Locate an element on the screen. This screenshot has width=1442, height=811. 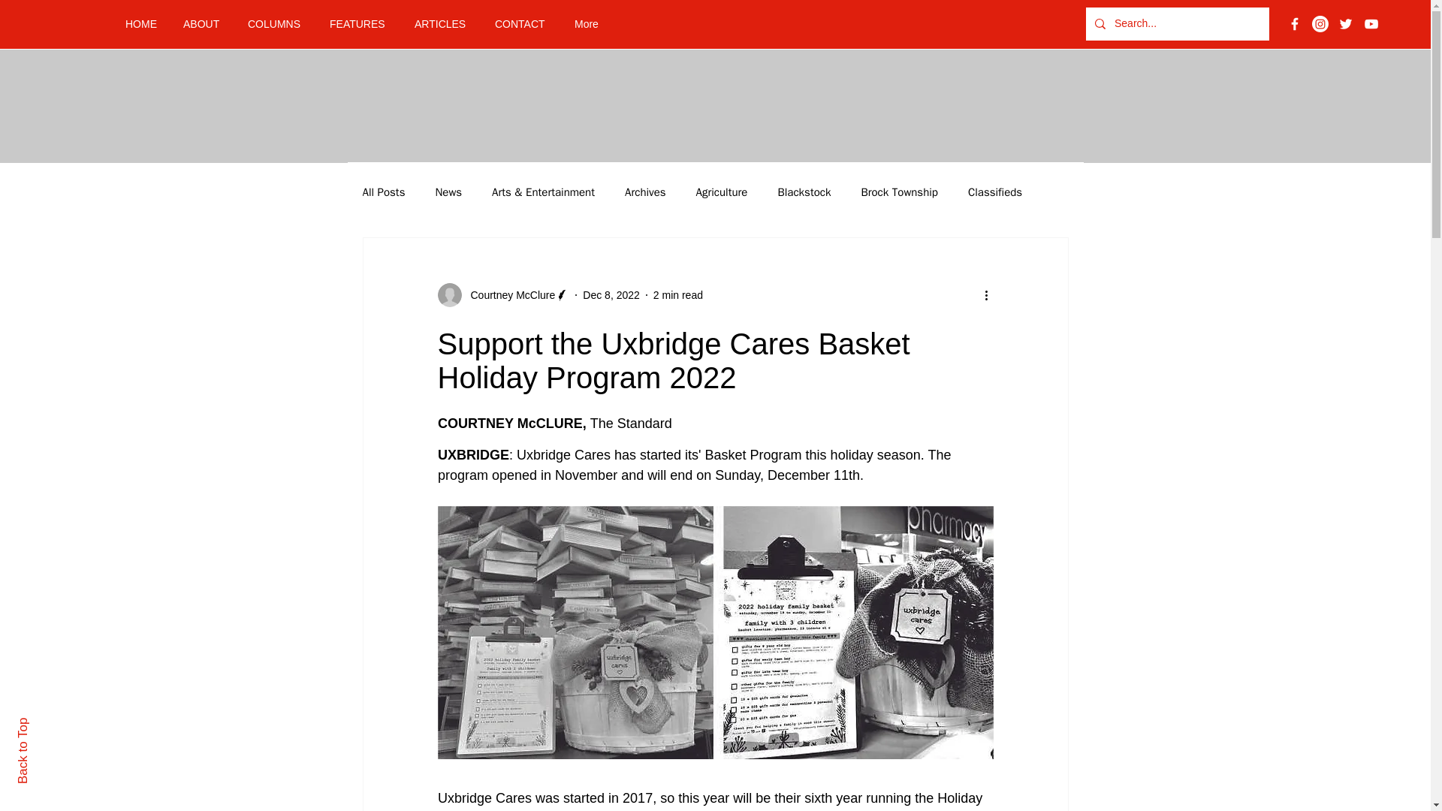
Classifieds is located at coordinates (994, 191).